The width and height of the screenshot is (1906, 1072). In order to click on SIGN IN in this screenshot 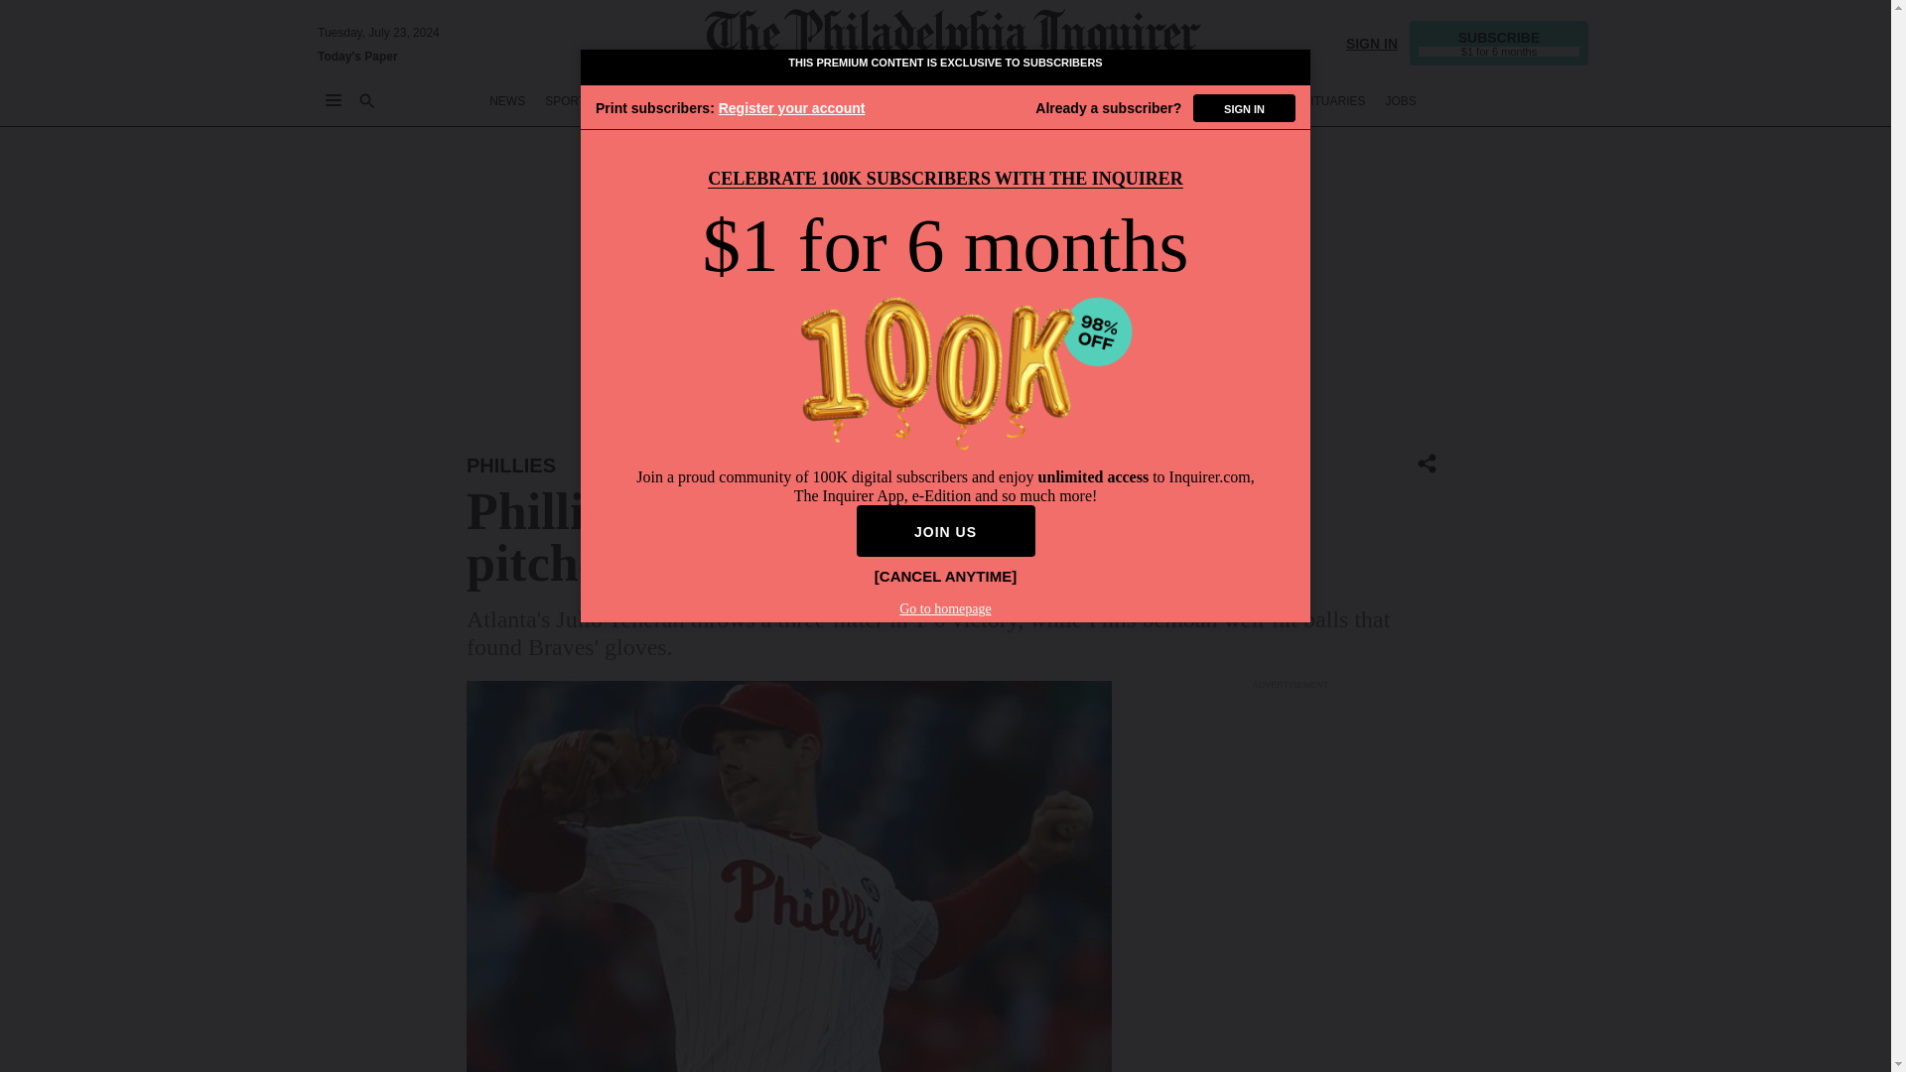, I will do `click(1371, 42)`.